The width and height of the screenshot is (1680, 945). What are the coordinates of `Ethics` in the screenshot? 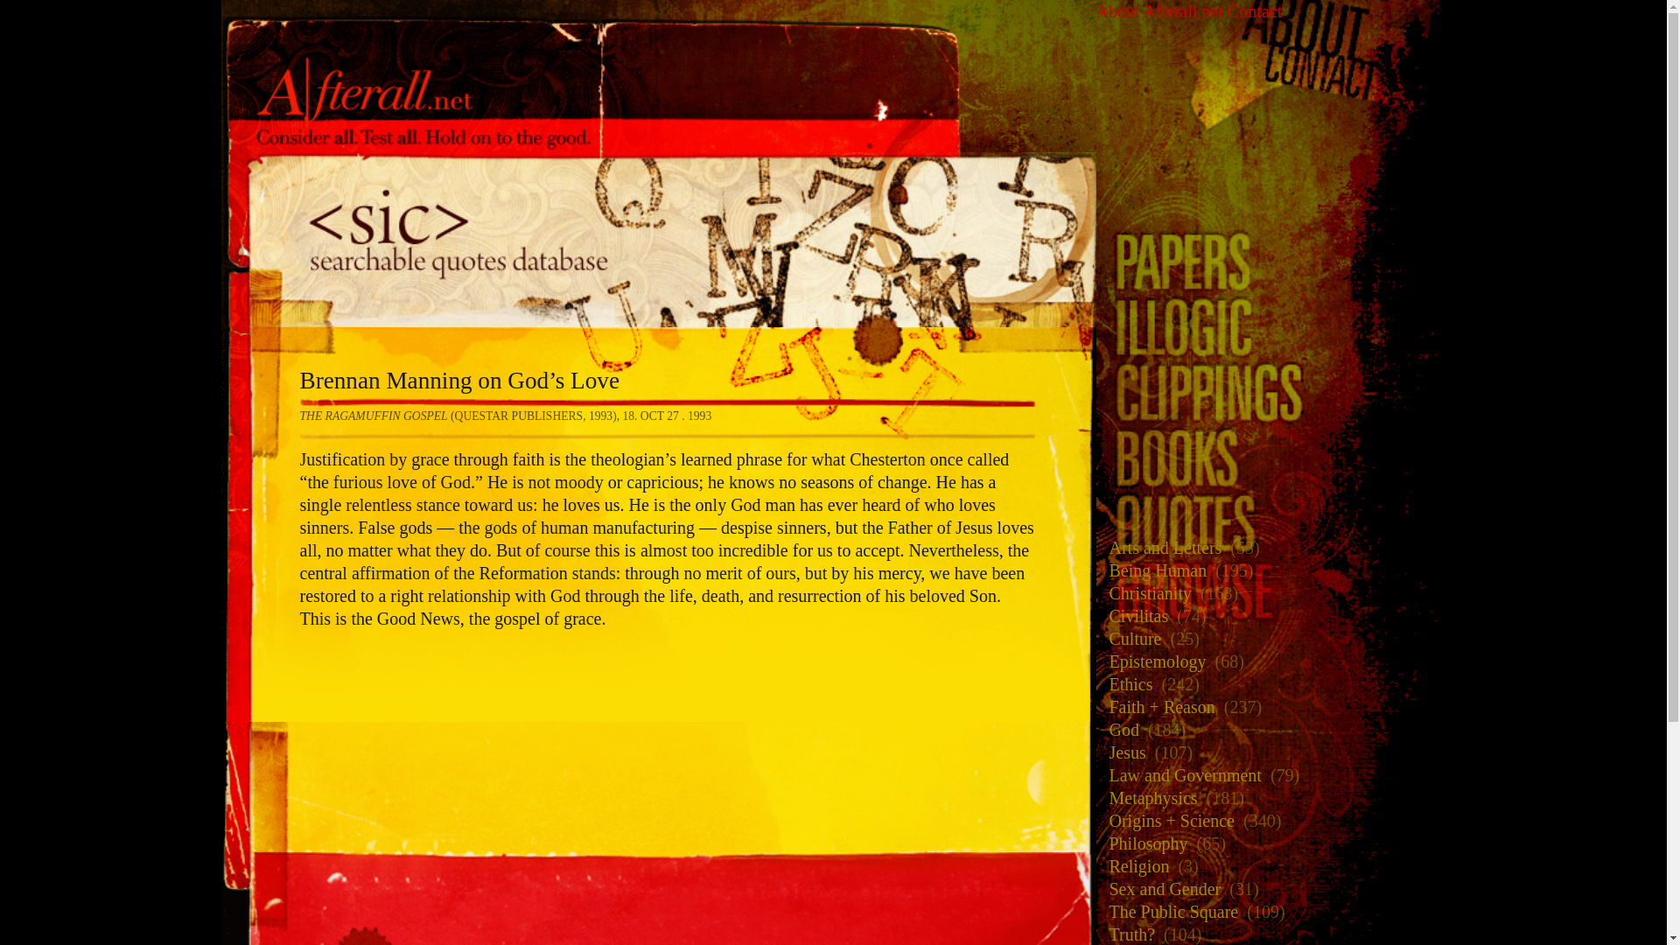 It's located at (1125, 682).